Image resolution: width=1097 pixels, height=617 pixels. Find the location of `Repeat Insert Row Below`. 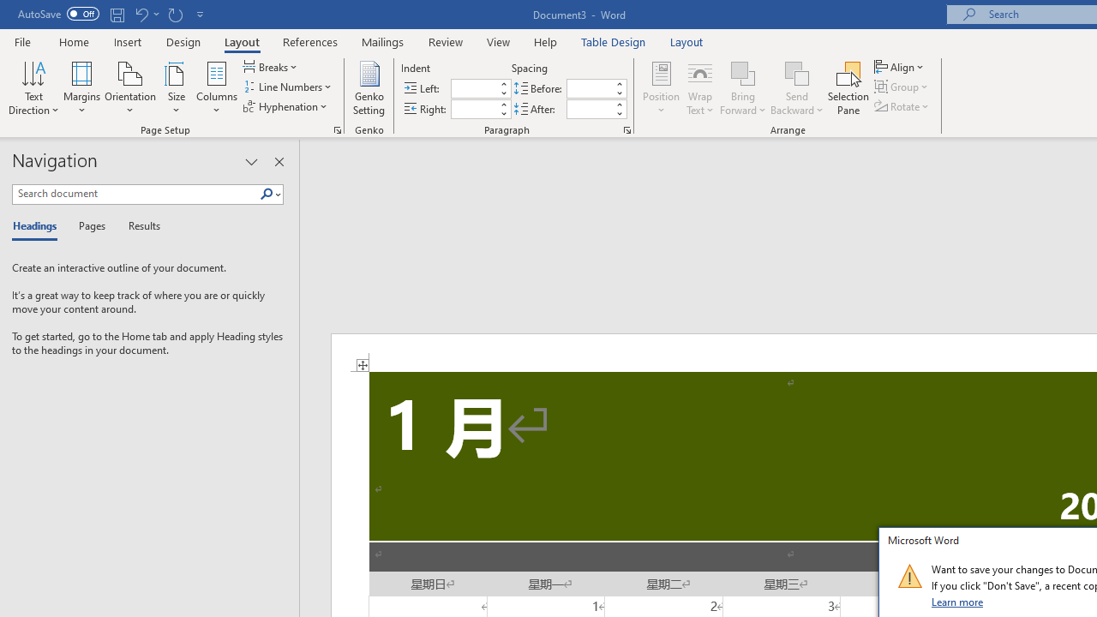

Repeat Insert Row Below is located at coordinates (175, 14).